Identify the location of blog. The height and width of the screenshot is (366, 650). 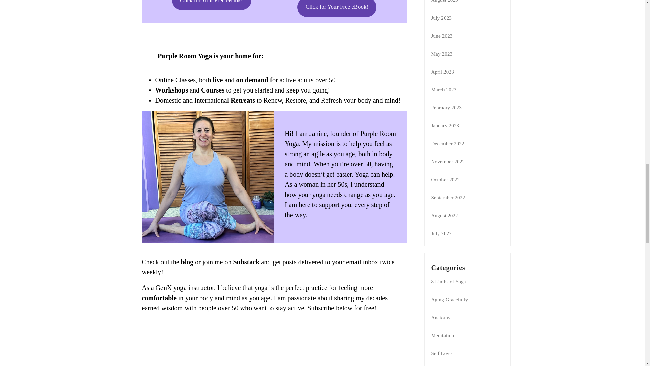
(188, 262).